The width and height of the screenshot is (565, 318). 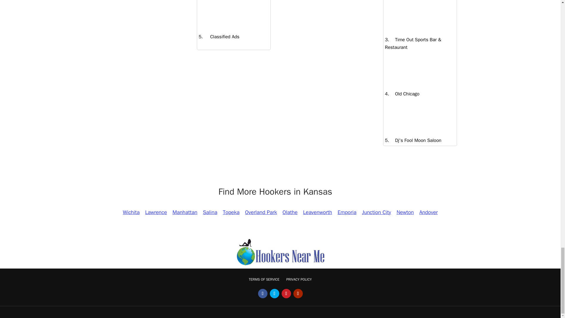 I want to click on Classified Ads, so click(x=221, y=37).